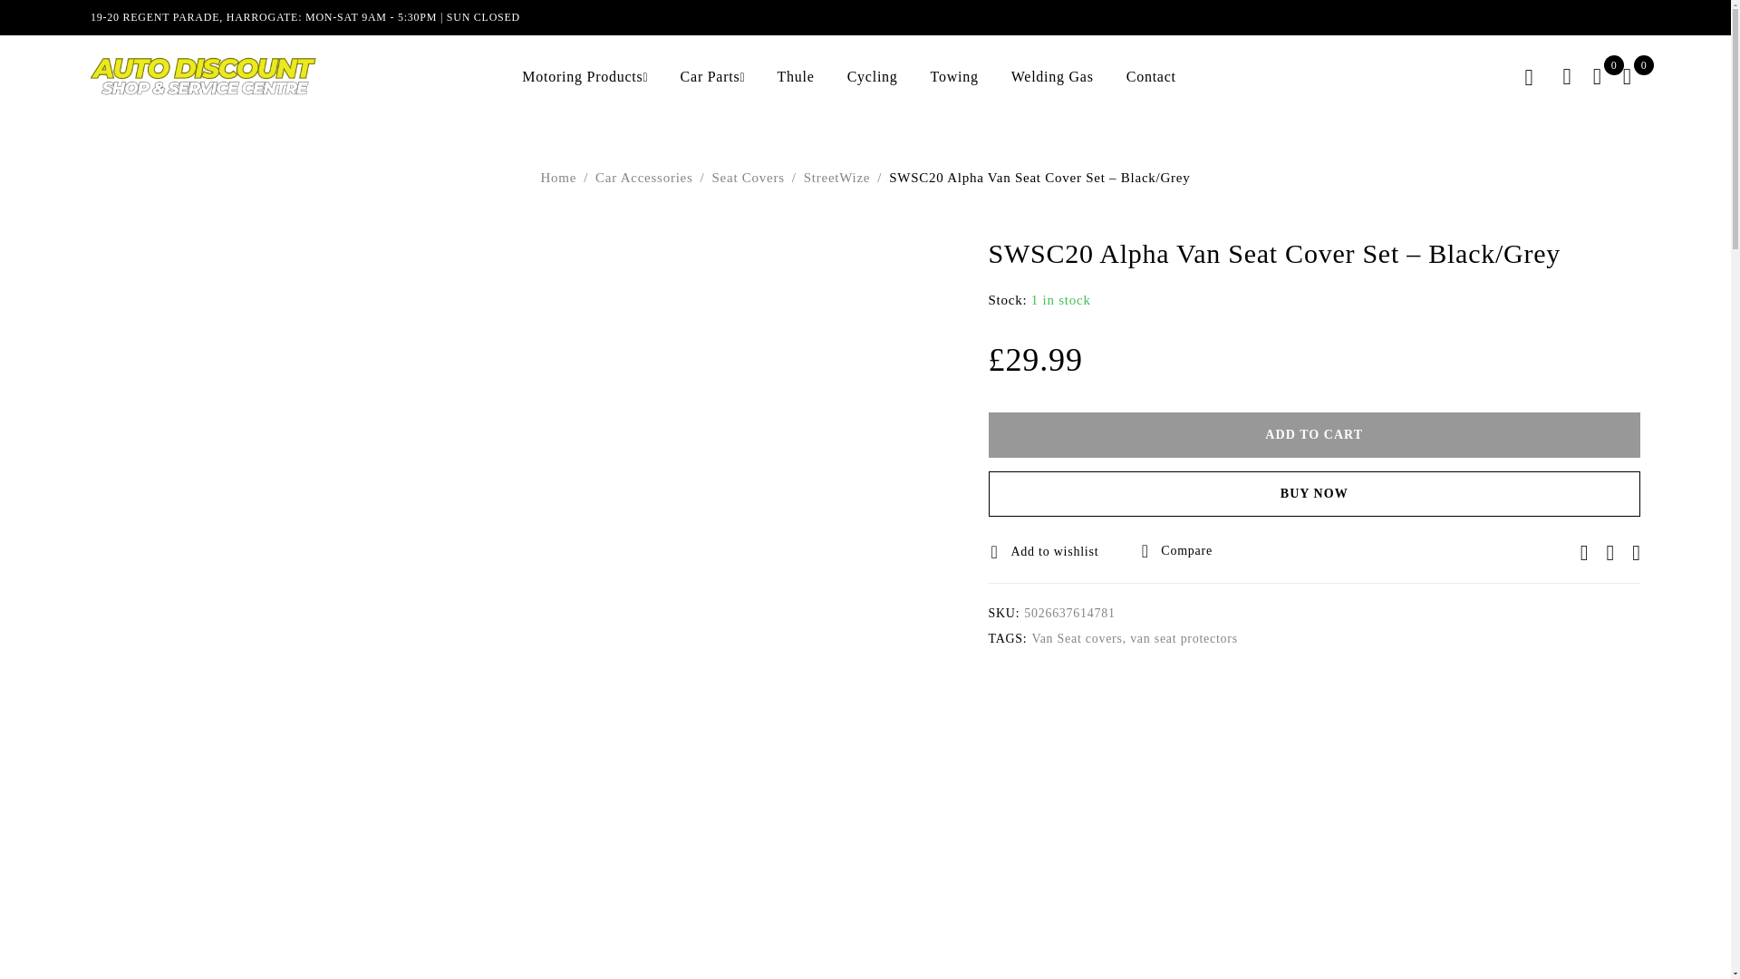 The image size is (1740, 979). I want to click on Car Parts, so click(710, 76).